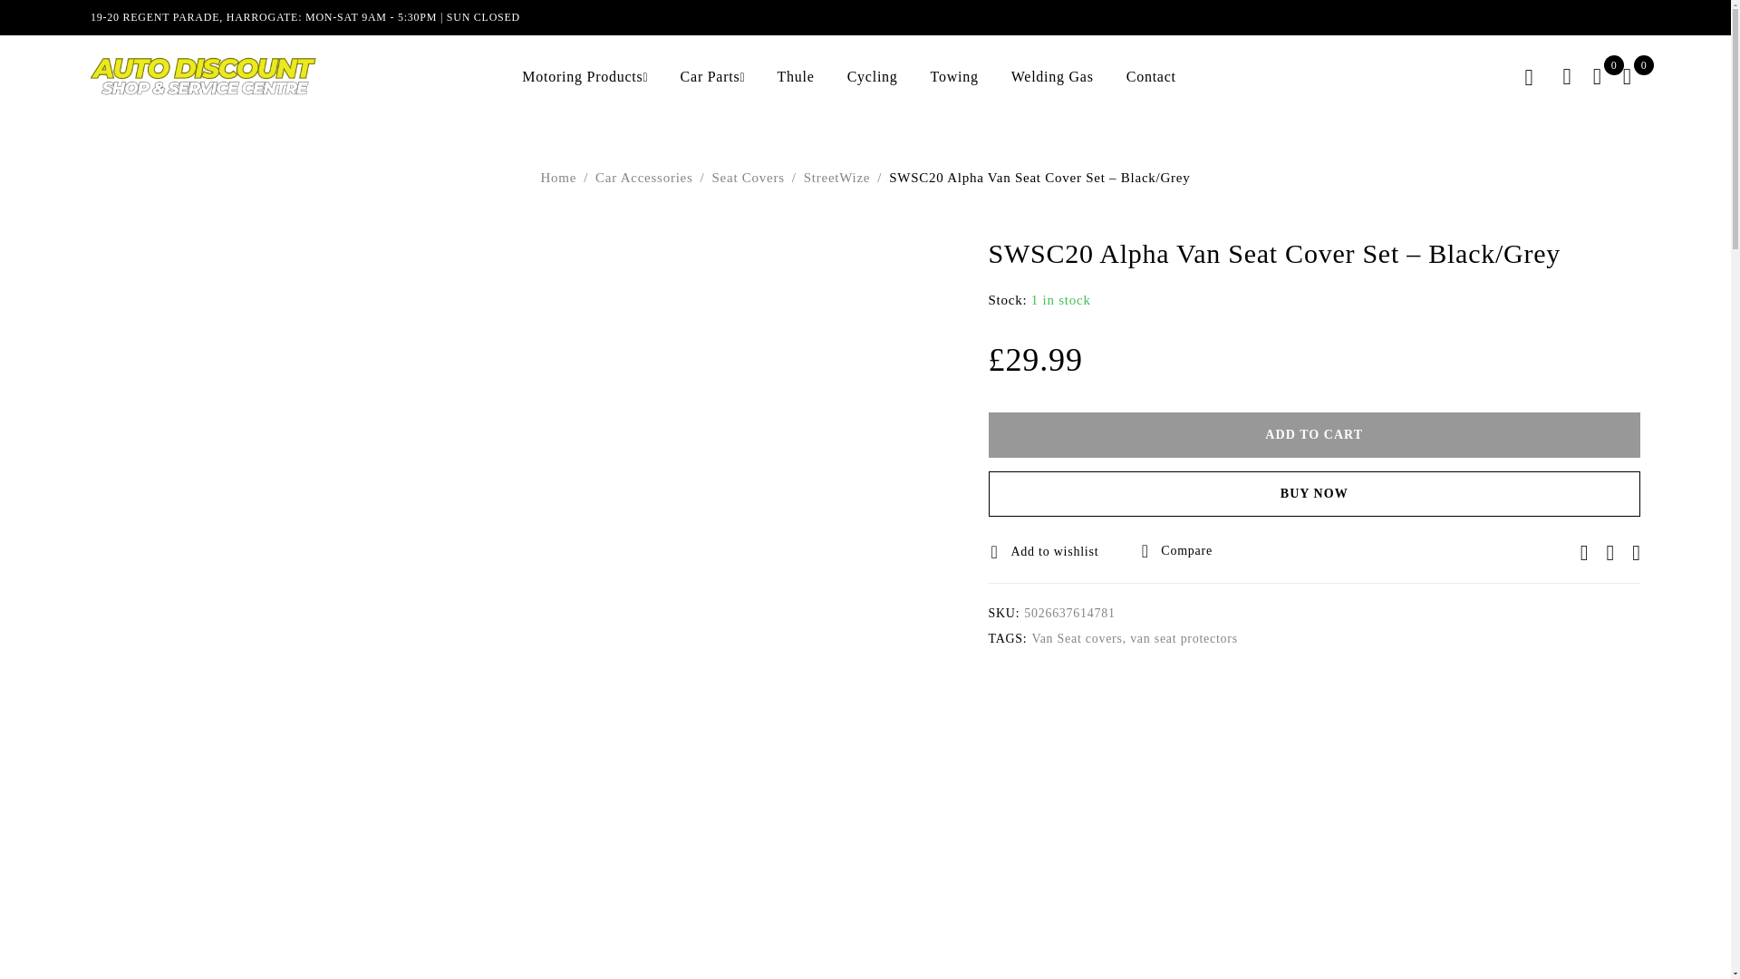 The image size is (1740, 979). I want to click on Car Parts, so click(710, 76).